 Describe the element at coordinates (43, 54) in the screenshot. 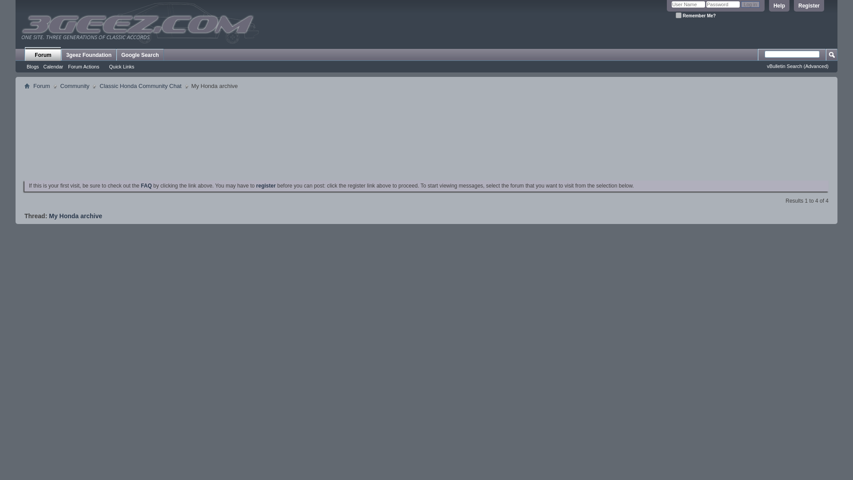

I see `Forum` at that location.